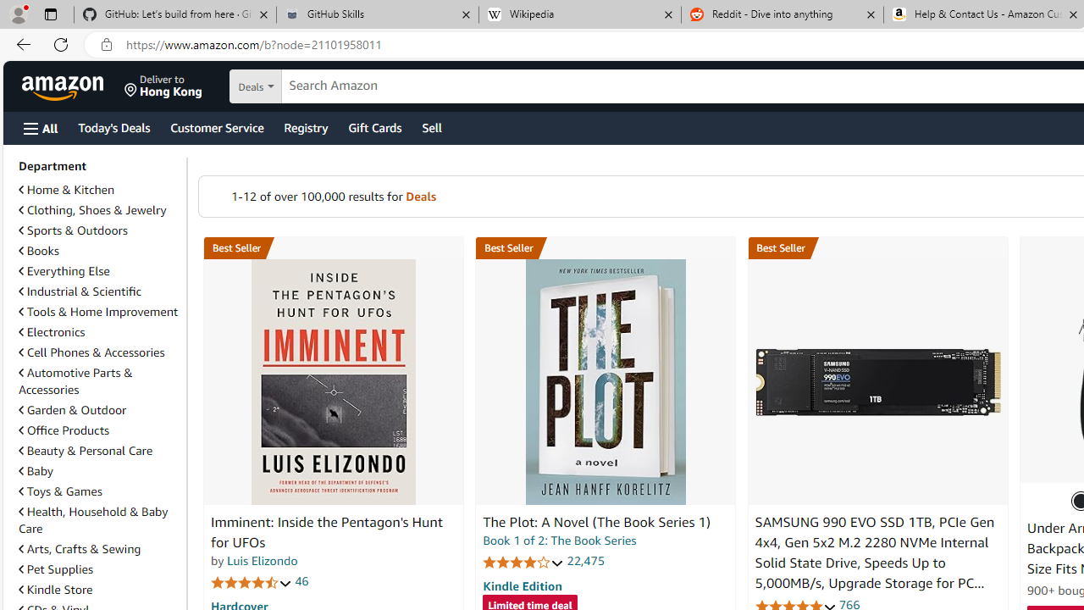  What do you see at coordinates (99, 230) in the screenshot?
I see `Sports & Outdoors` at bounding box center [99, 230].